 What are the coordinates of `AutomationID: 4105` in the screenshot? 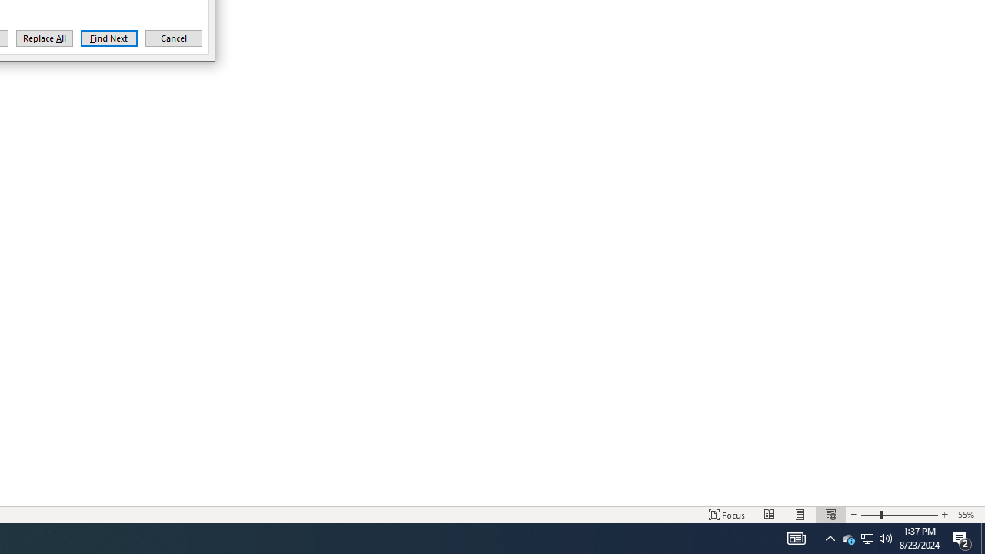 It's located at (968, 514).